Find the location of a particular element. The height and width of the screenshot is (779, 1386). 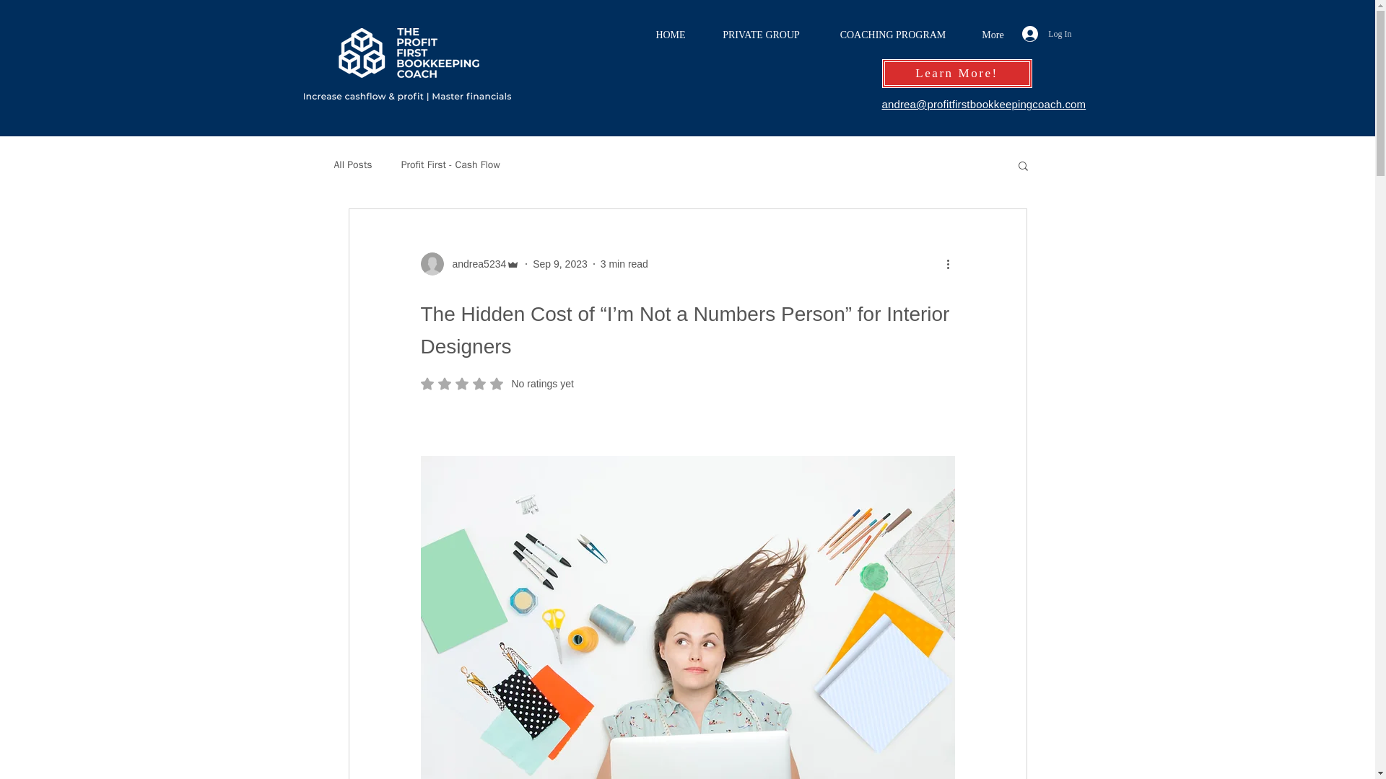

andrea5234 is located at coordinates (469, 264).